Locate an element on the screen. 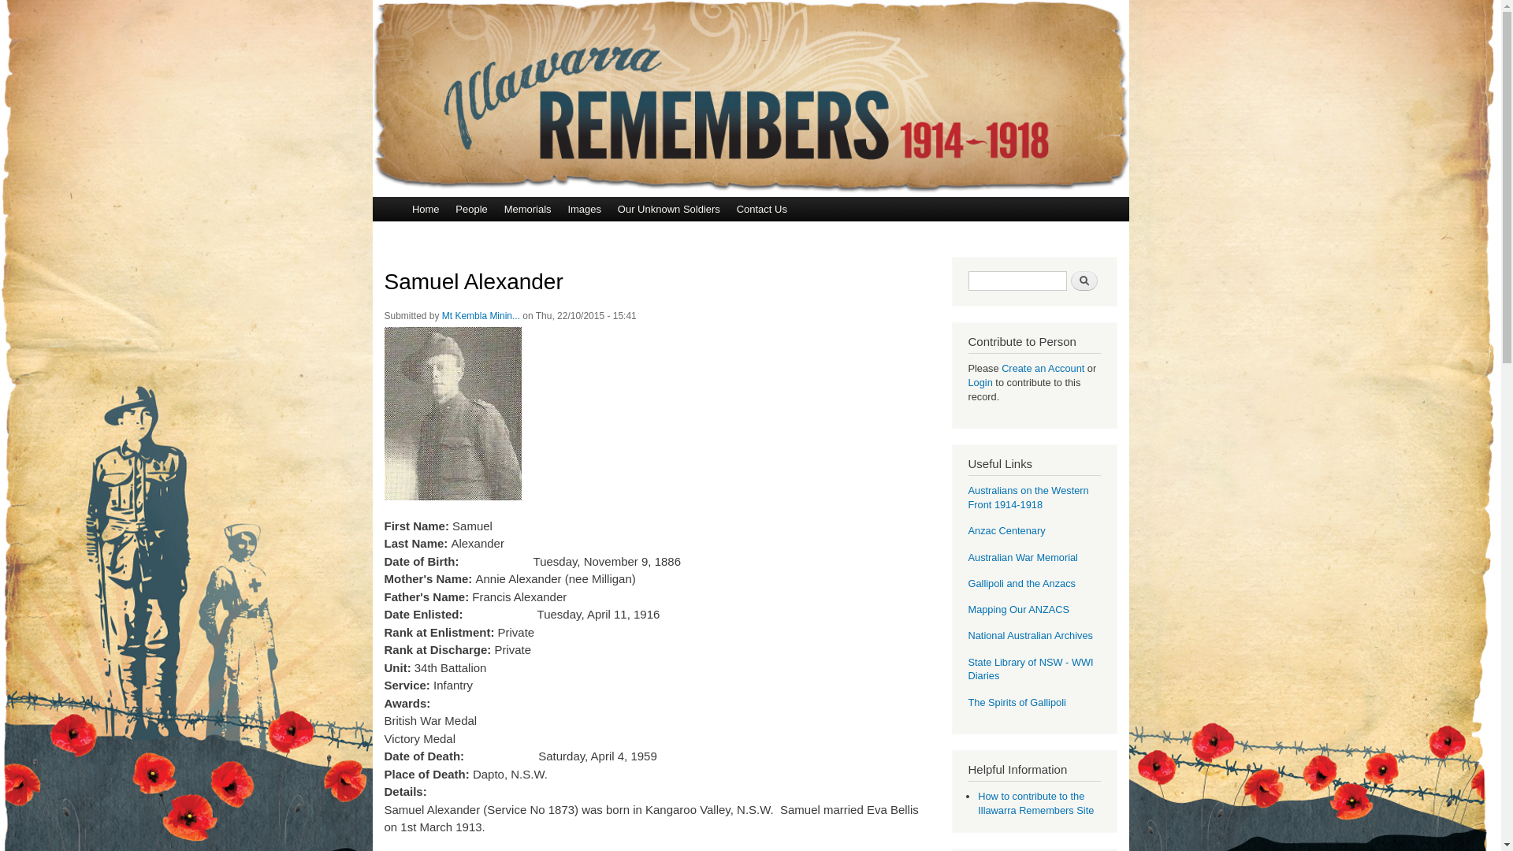 The width and height of the screenshot is (1513, 851). State Library of NSW - WWI Diaries is located at coordinates (1031, 670).